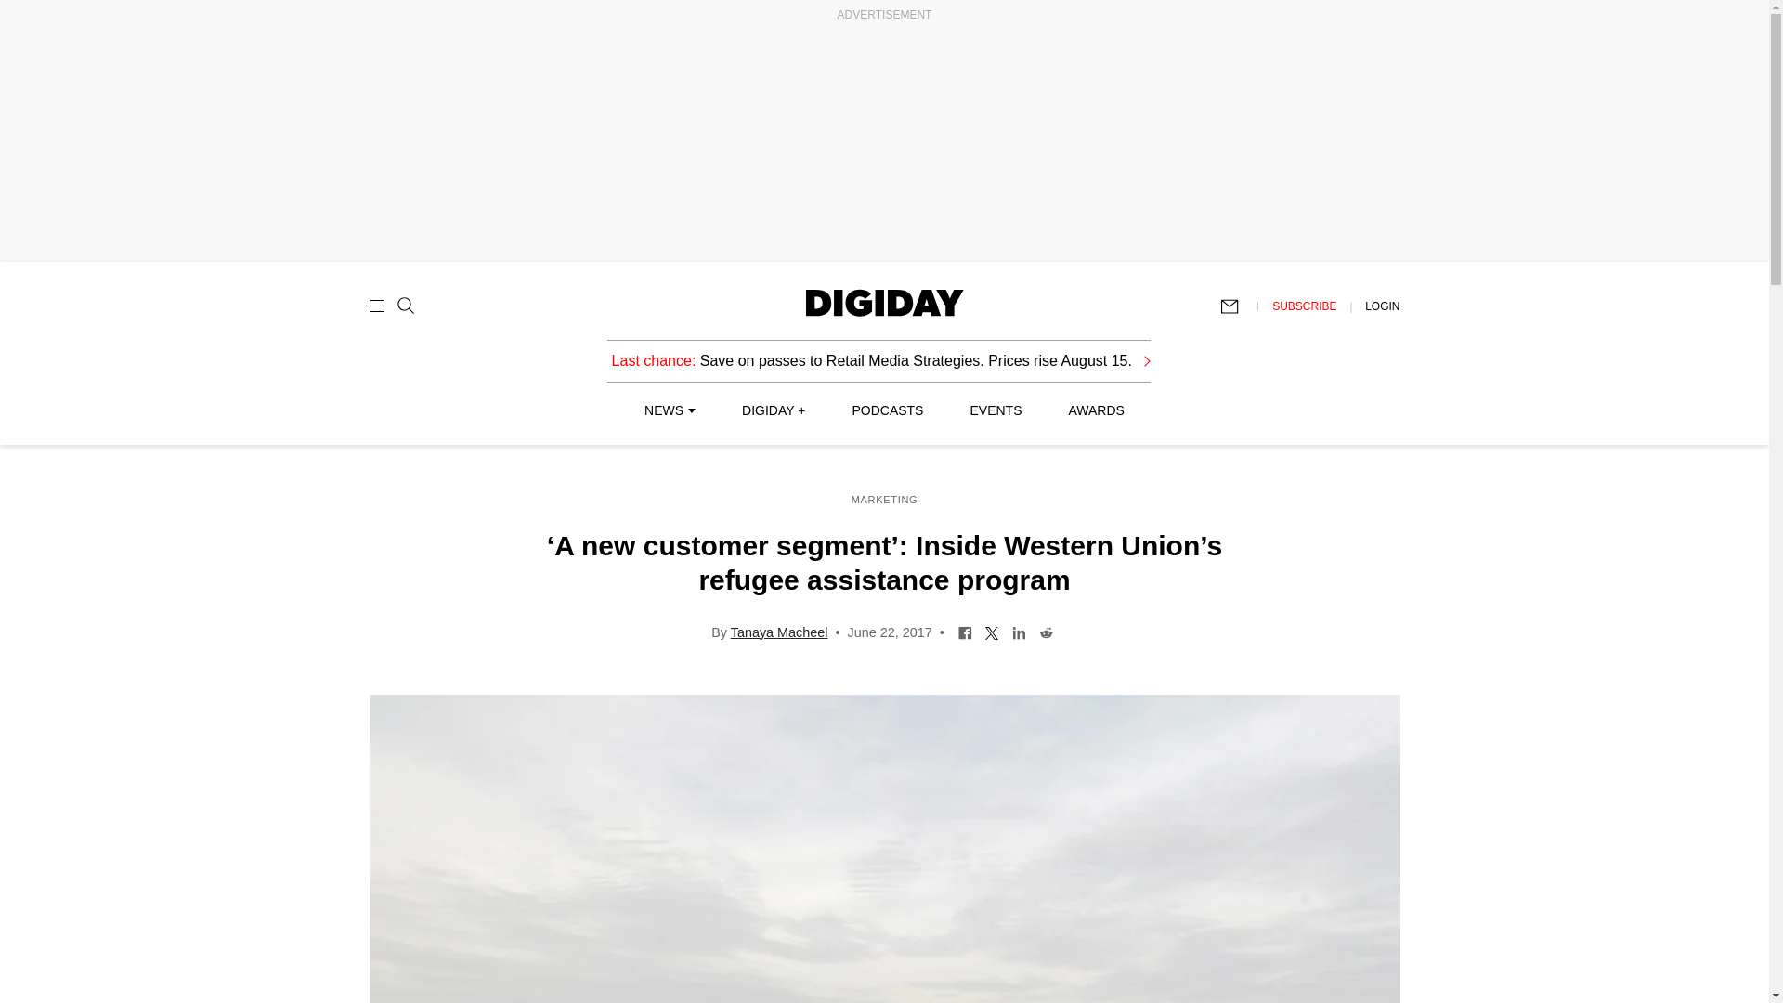 This screenshot has height=1003, width=1783. What do you see at coordinates (1018, 631) in the screenshot?
I see `Share on LinkedIn` at bounding box center [1018, 631].